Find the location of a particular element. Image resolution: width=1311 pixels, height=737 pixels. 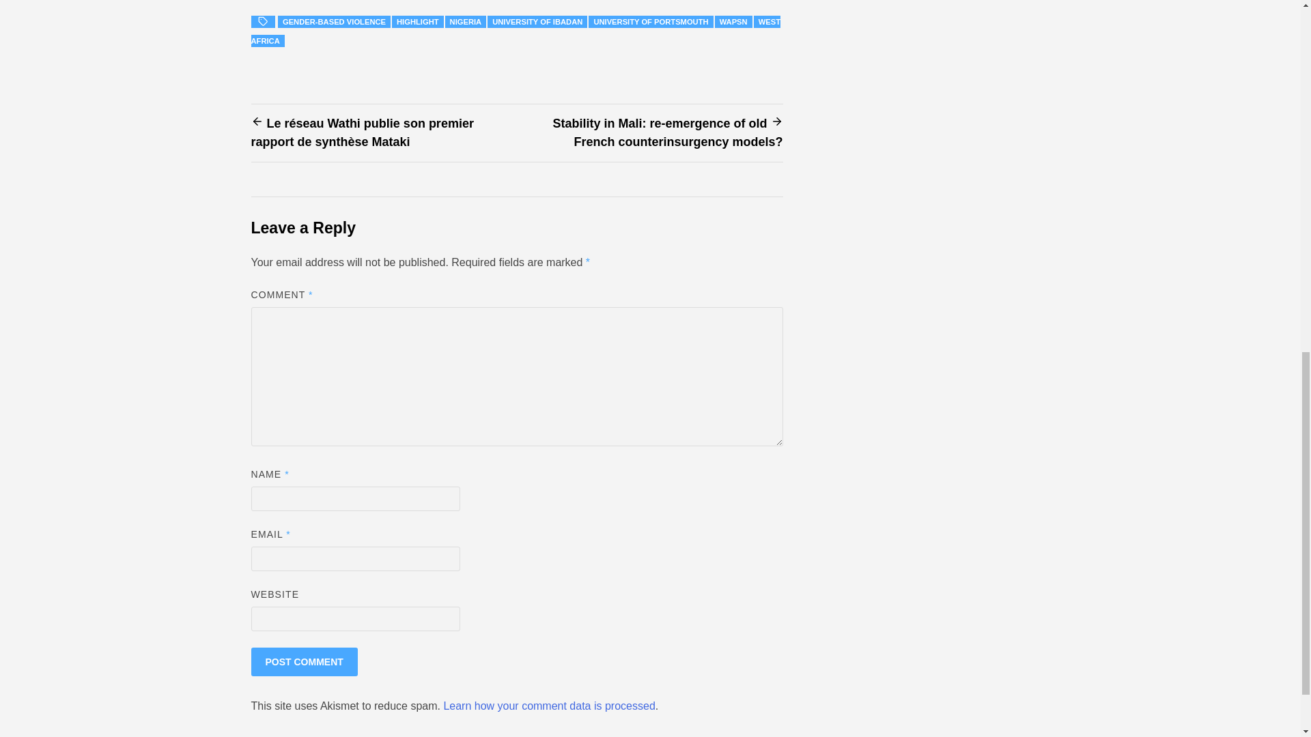

HIGHLIGHT is located at coordinates (418, 22).